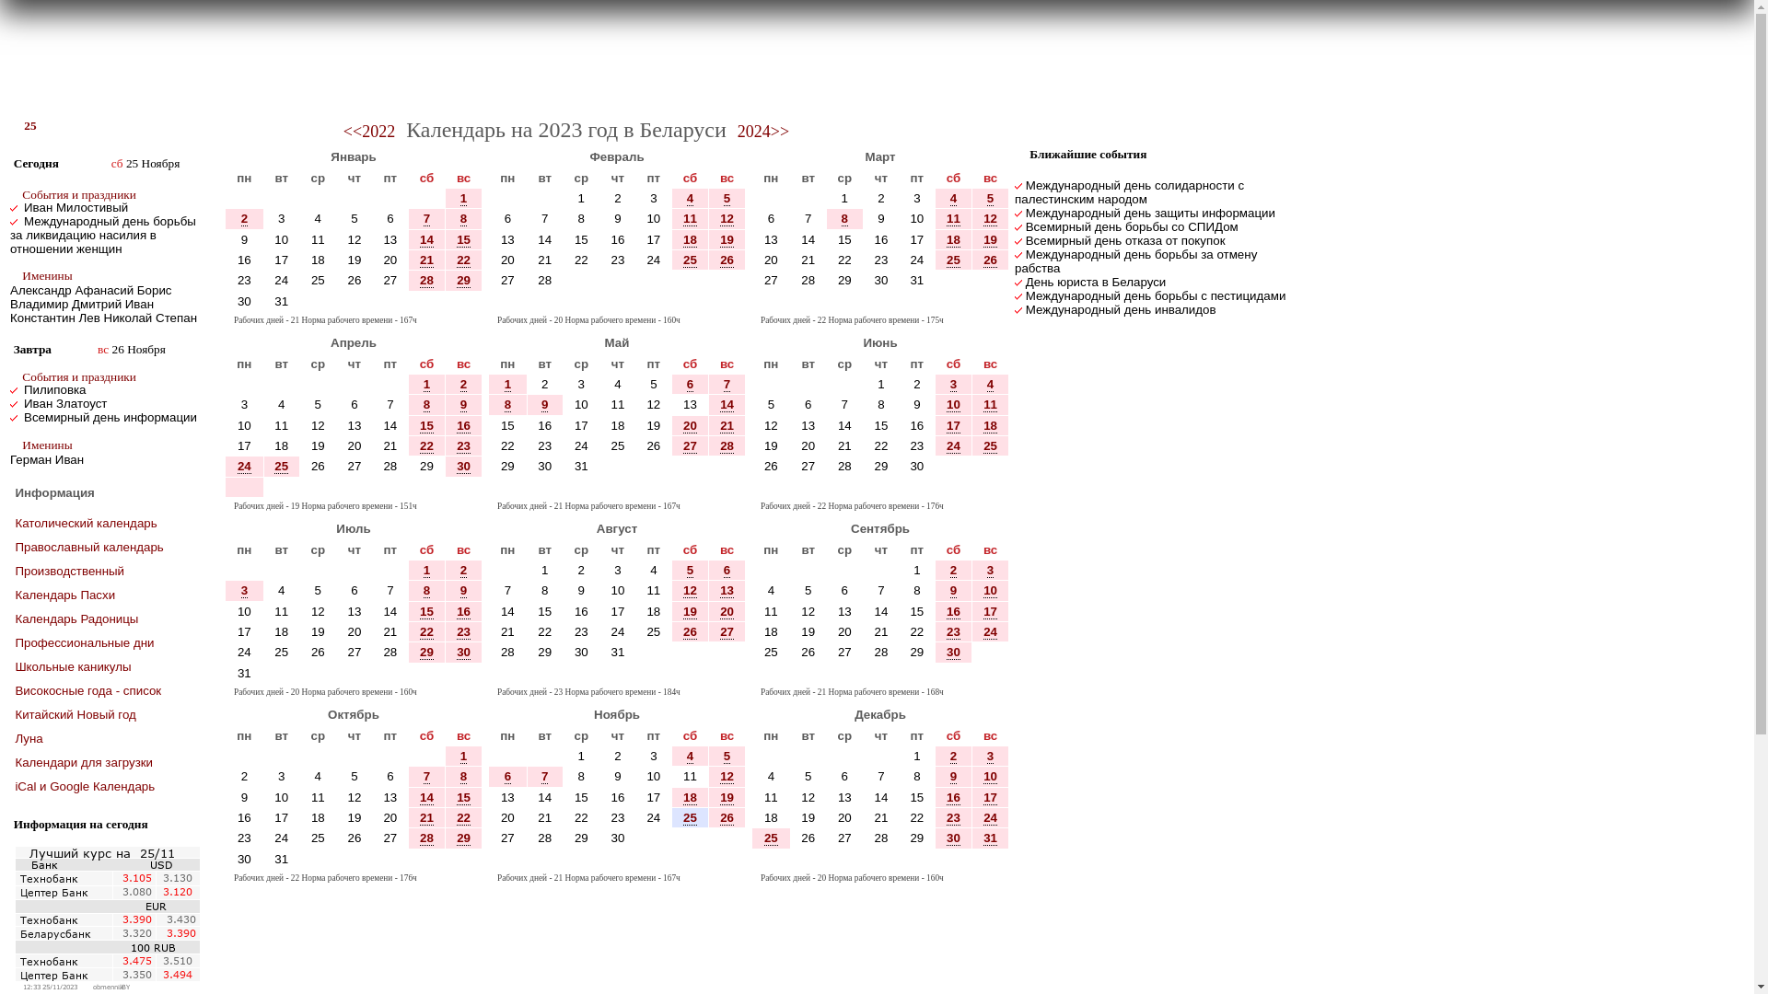 The height and width of the screenshot is (994, 1768). I want to click on 24, so click(991, 631).